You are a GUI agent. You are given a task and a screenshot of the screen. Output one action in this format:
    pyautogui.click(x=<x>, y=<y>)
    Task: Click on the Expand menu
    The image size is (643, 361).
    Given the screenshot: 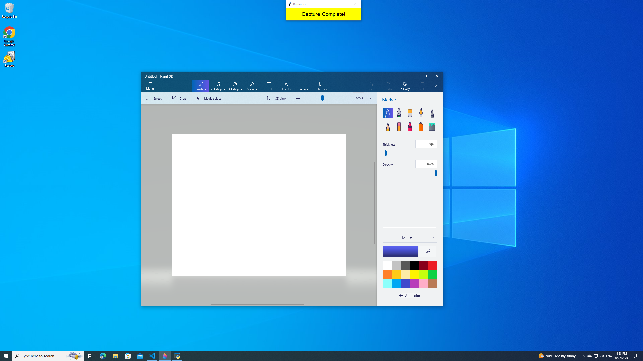 What is the action you would take?
    pyautogui.click(x=150, y=86)
    